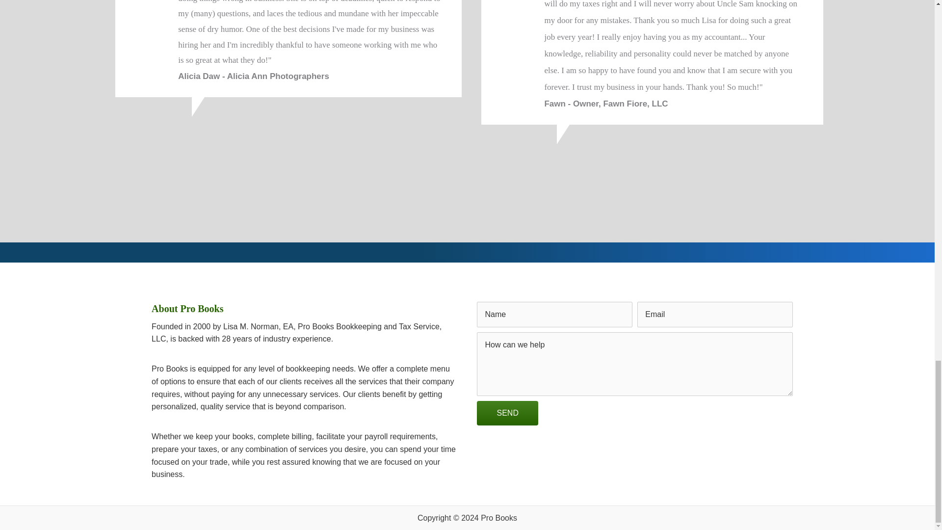  I want to click on SEND, so click(507, 413).